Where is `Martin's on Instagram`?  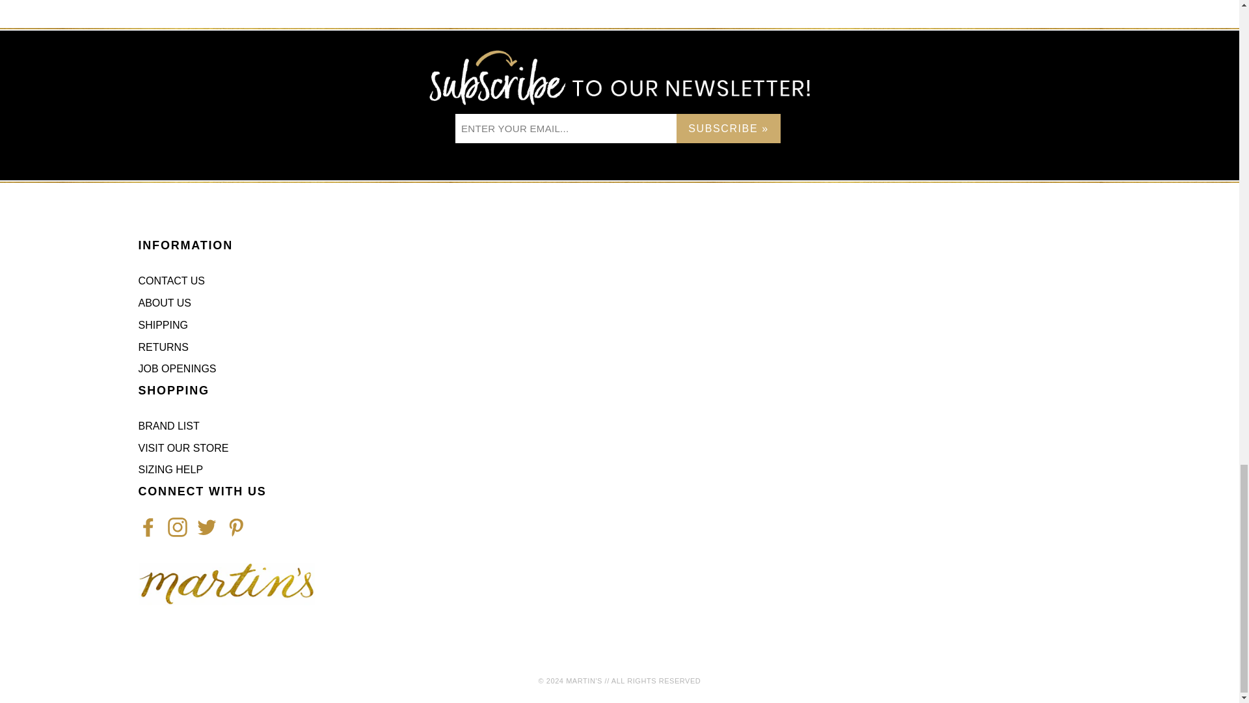 Martin's on Instagram is located at coordinates (177, 527).